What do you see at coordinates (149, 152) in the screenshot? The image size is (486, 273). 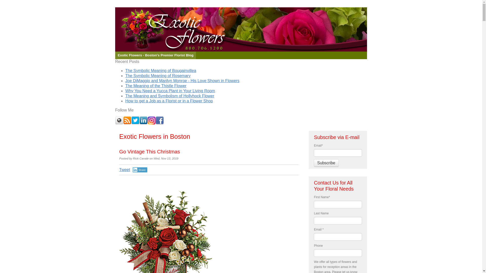 I see `Go Vintage This Christmas` at bounding box center [149, 152].